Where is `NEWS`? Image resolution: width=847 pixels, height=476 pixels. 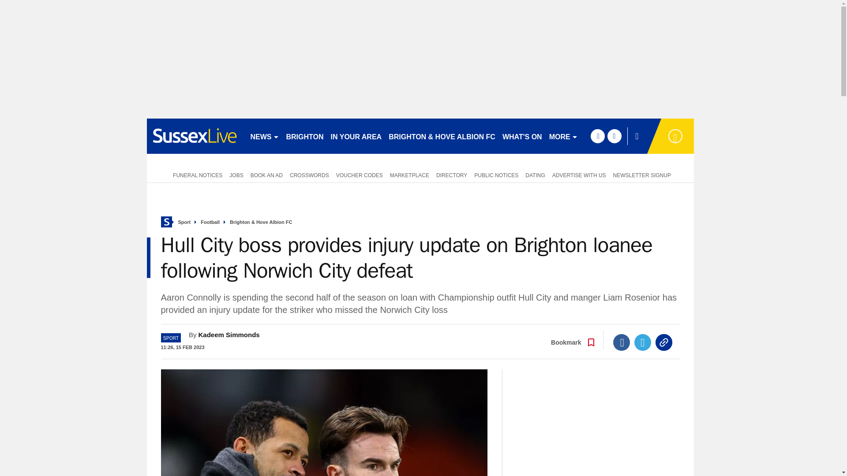 NEWS is located at coordinates (265, 136).